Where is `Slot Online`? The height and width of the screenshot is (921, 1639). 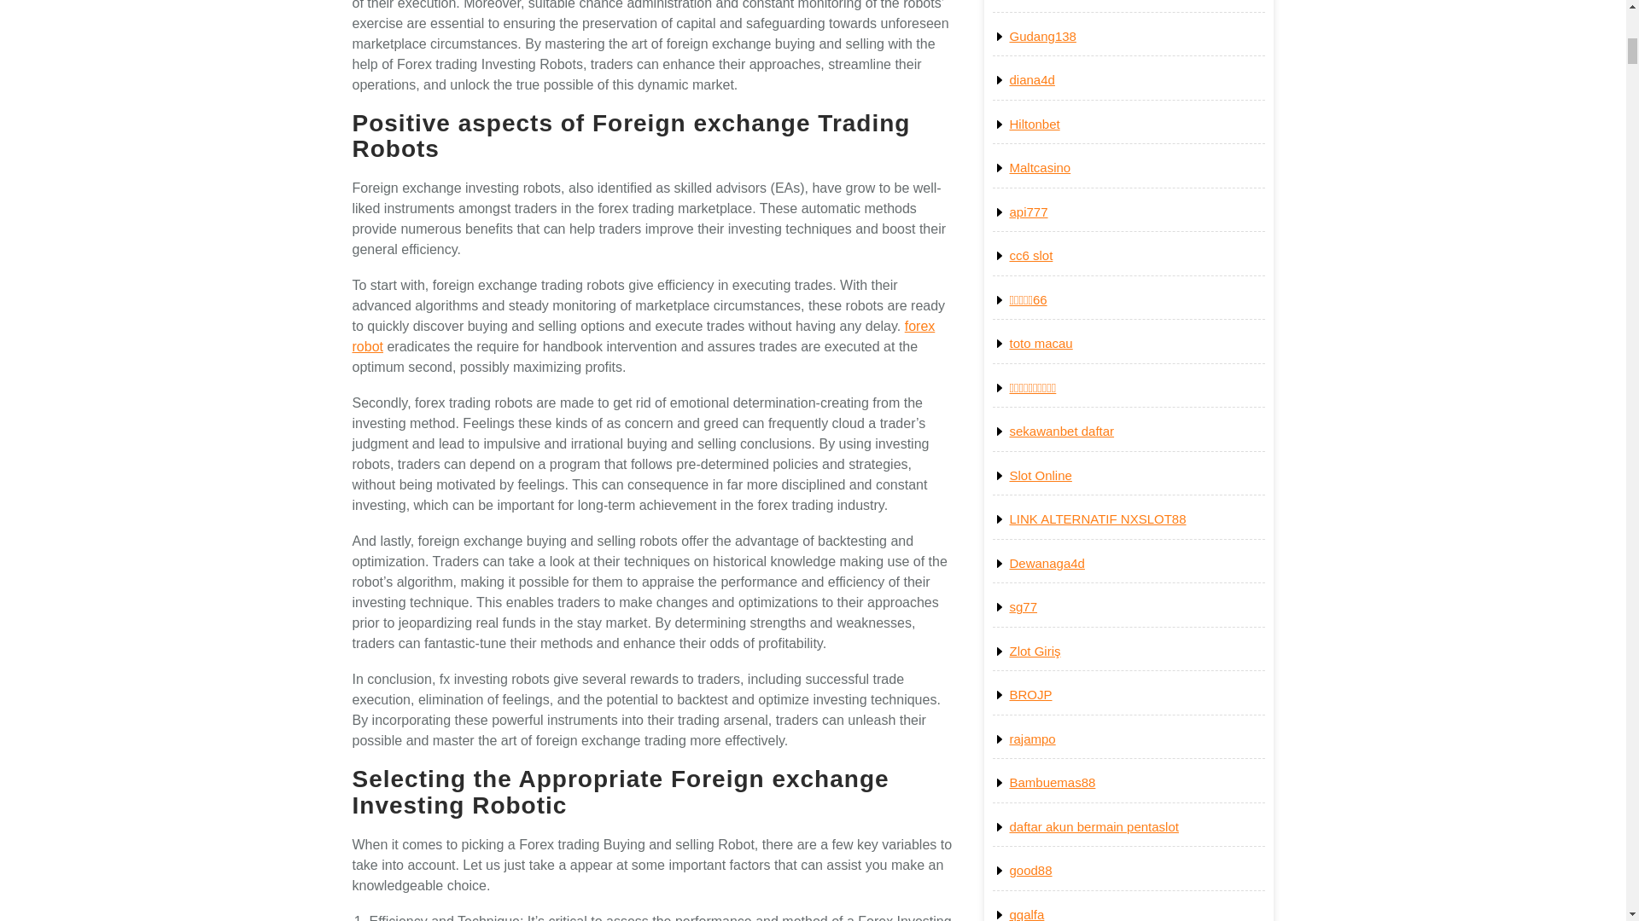
Slot Online is located at coordinates (1040, 474).